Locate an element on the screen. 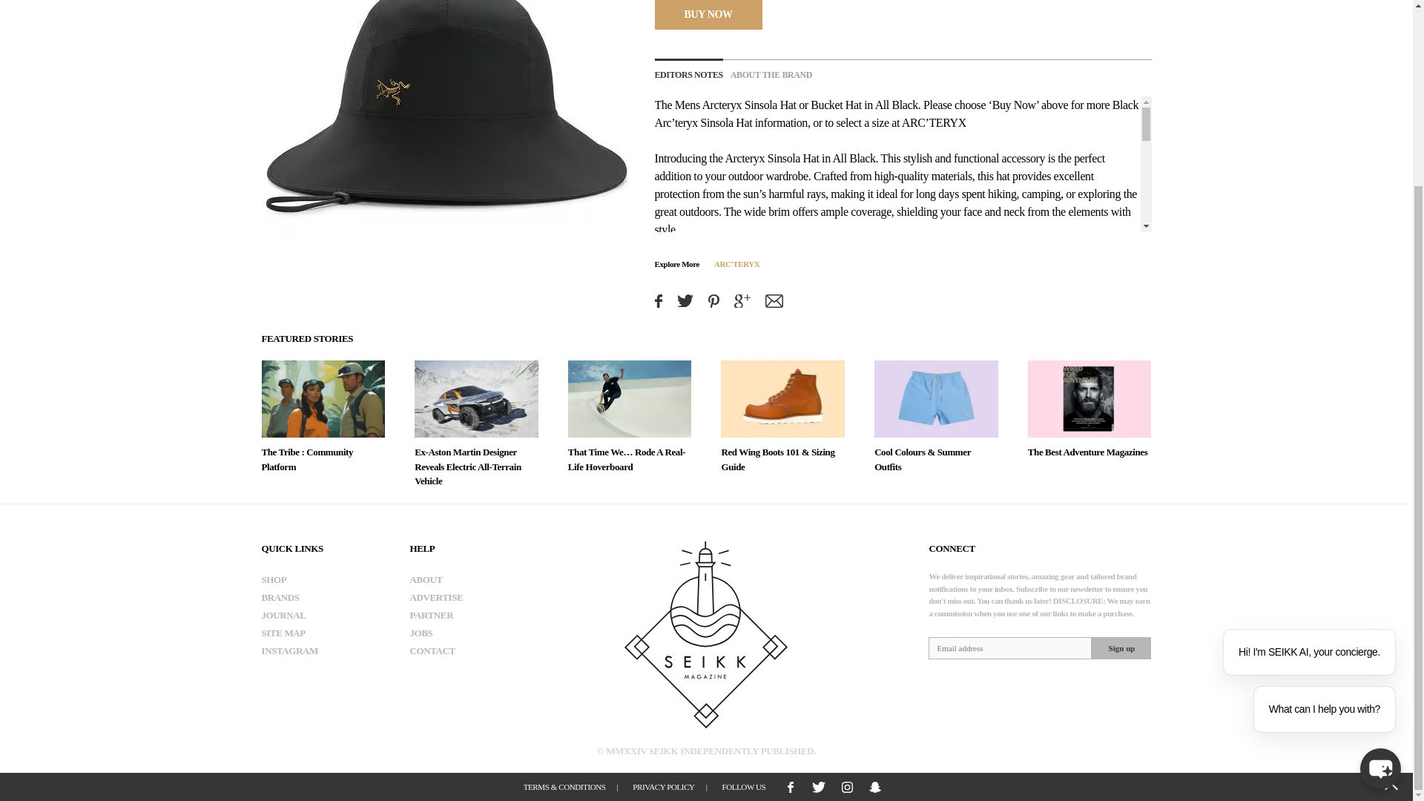  Arcteryx is located at coordinates (722, 105).